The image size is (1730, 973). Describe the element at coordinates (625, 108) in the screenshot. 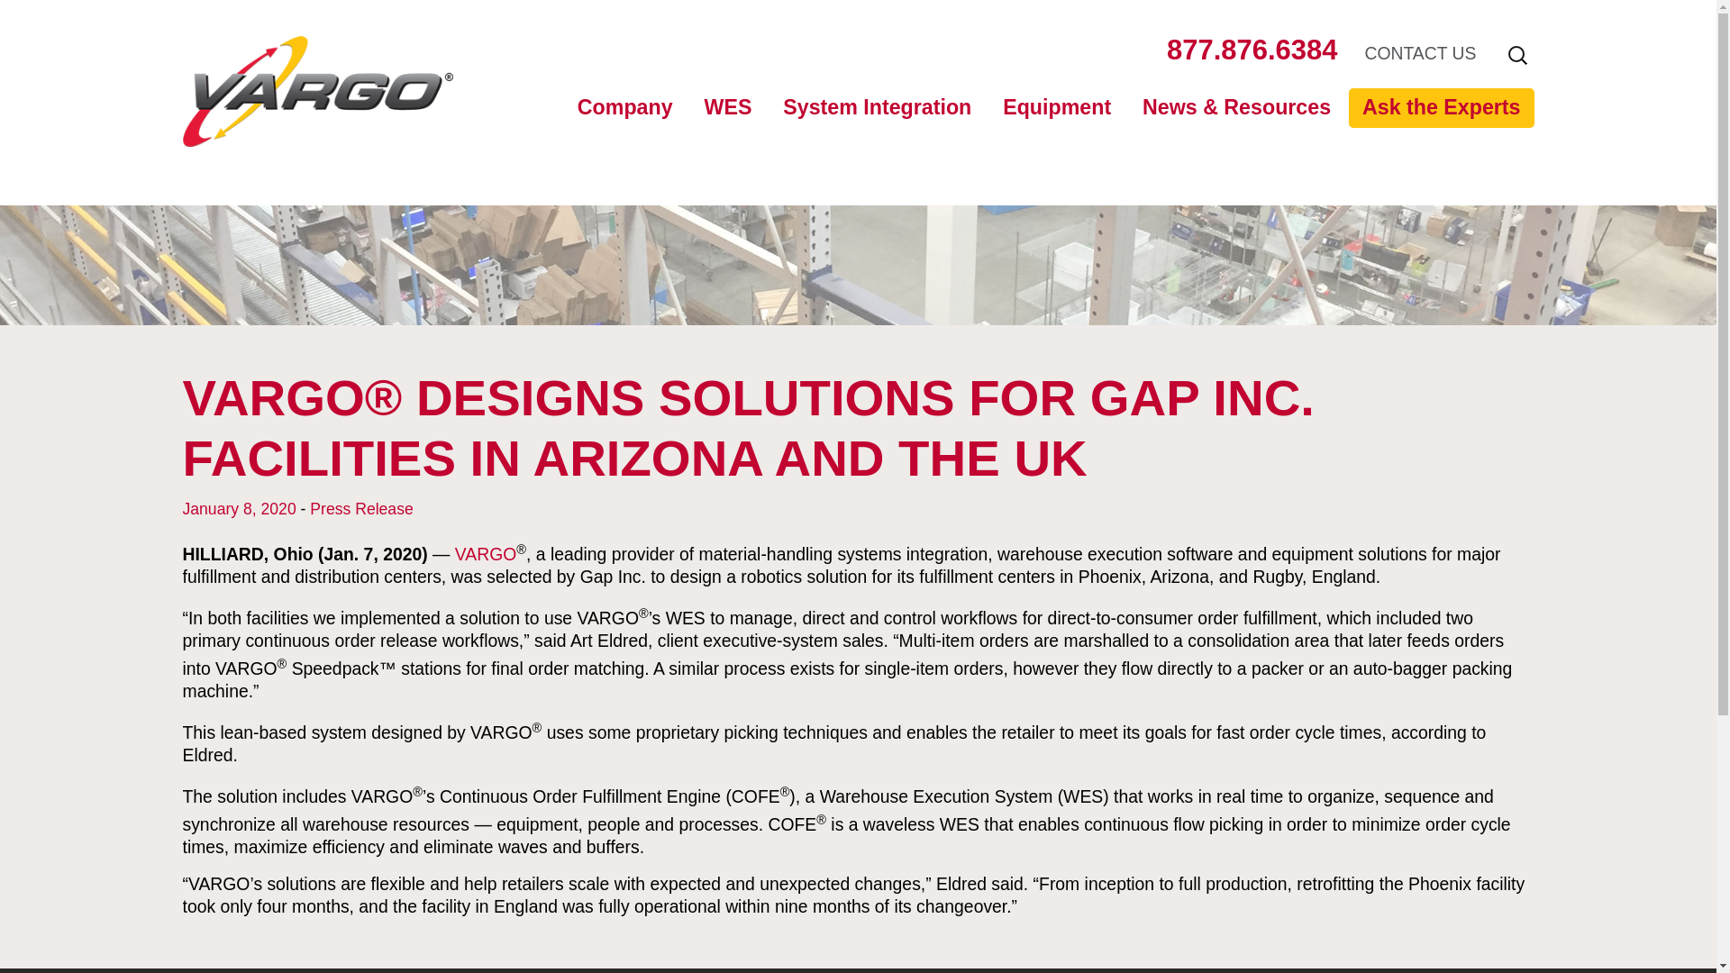

I see `Company` at that location.